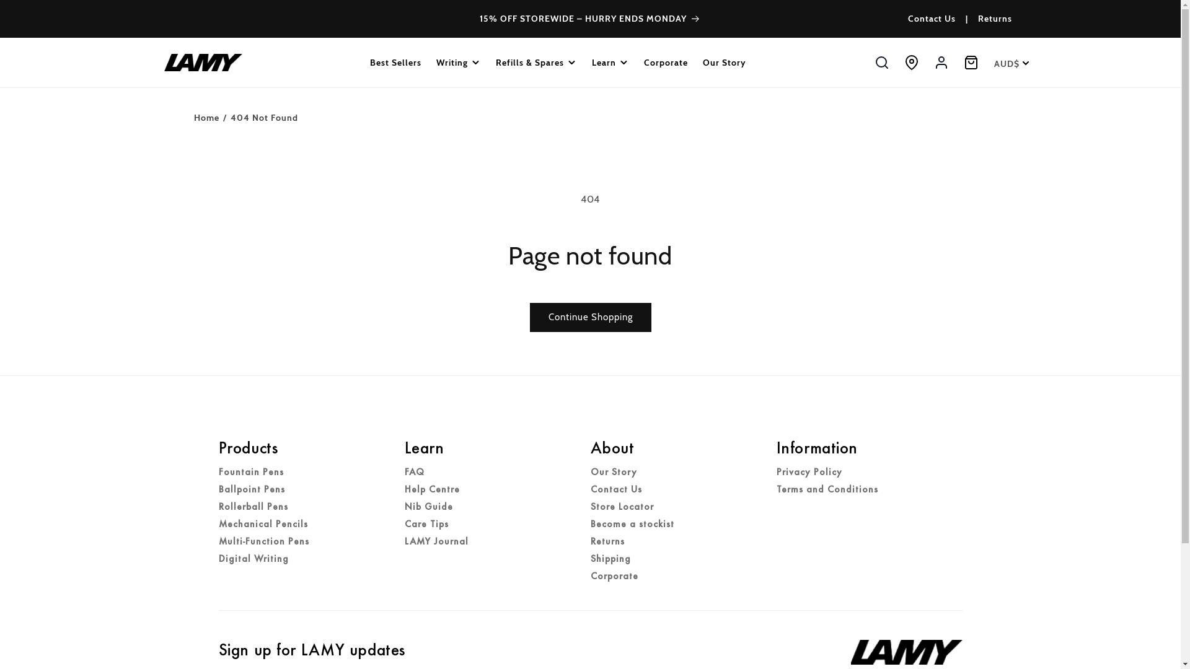  What do you see at coordinates (428, 507) in the screenshot?
I see `Nib Guide` at bounding box center [428, 507].